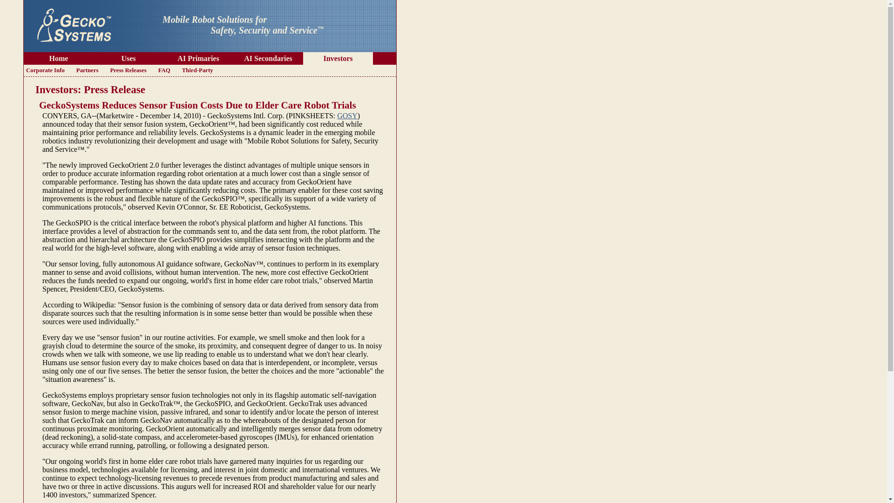 Image resolution: width=894 pixels, height=503 pixels. Describe the element at coordinates (46, 71) in the screenshot. I see `Corporate Info` at that location.